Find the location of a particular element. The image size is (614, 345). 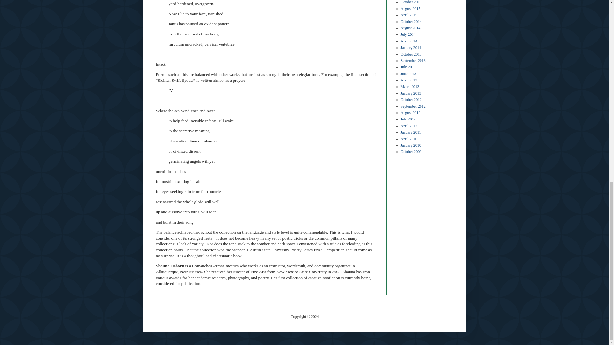

September 2013 is located at coordinates (413, 60).